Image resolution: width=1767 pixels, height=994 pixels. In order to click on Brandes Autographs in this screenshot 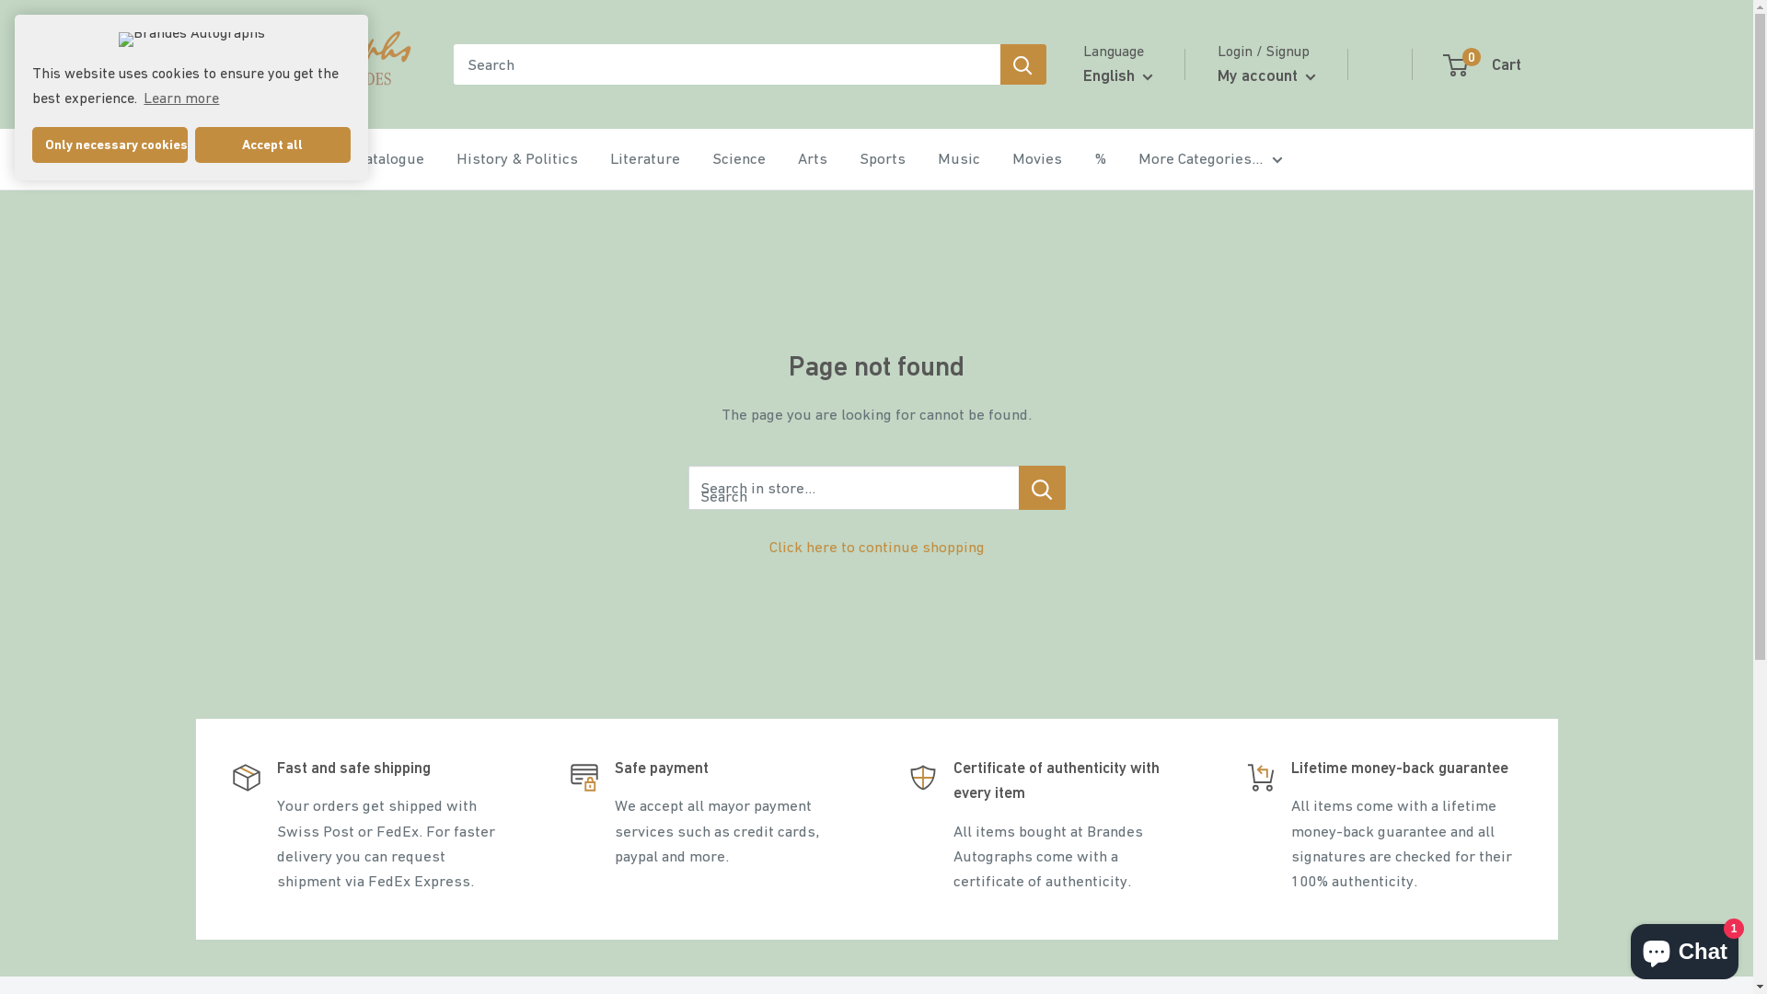, I will do `click(324, 64)`.